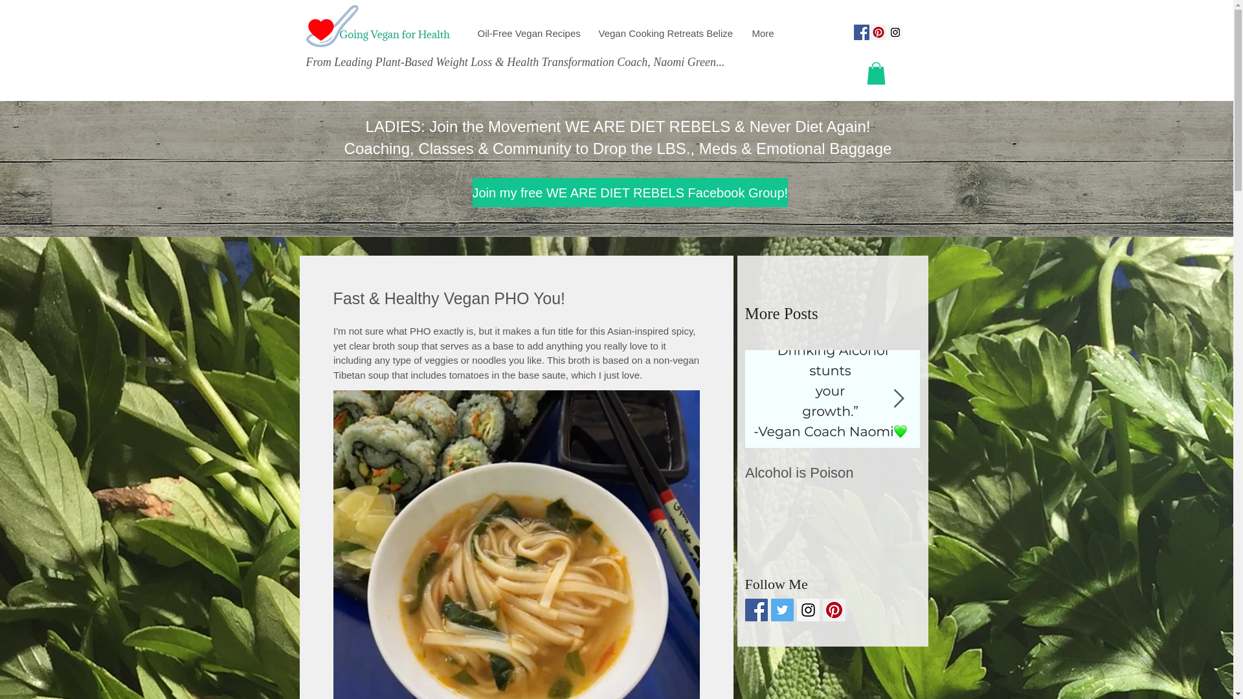 The image size is (1243, 699). I want to click on Join my free WE ARE DIET REBELS Facebook Group!, so click(630, 192).